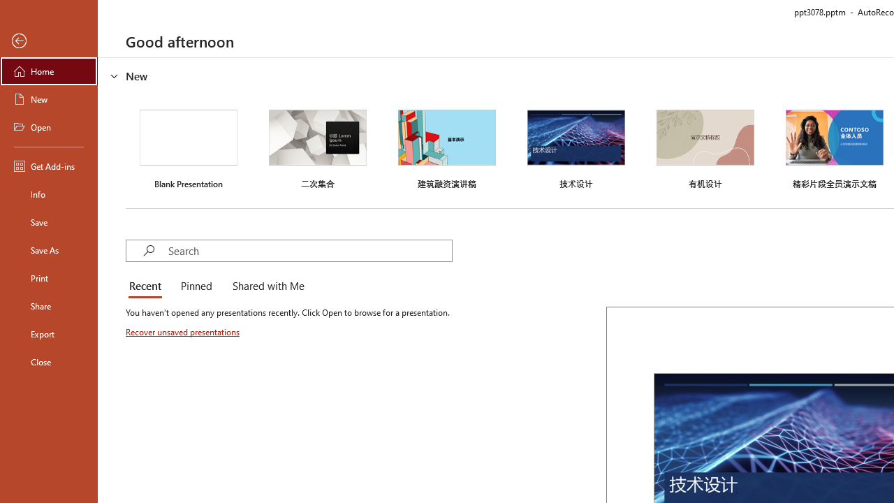  What do you see at coordinates (115, 75) in the screenshot?
I see `Hide or show region` at bounding box center [115, 75].